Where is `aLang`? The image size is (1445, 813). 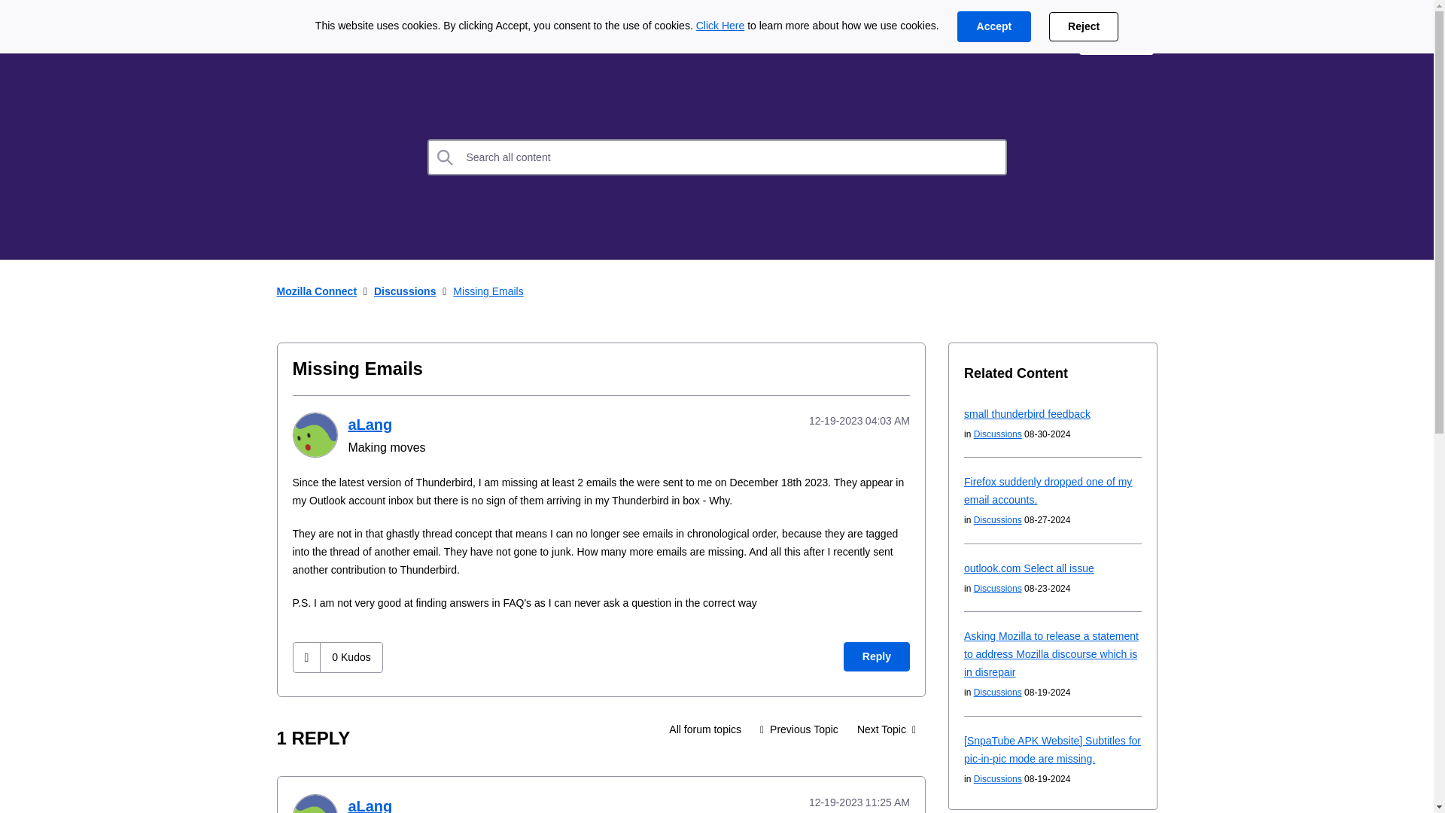
aLang is located at coordinates (370, 424).